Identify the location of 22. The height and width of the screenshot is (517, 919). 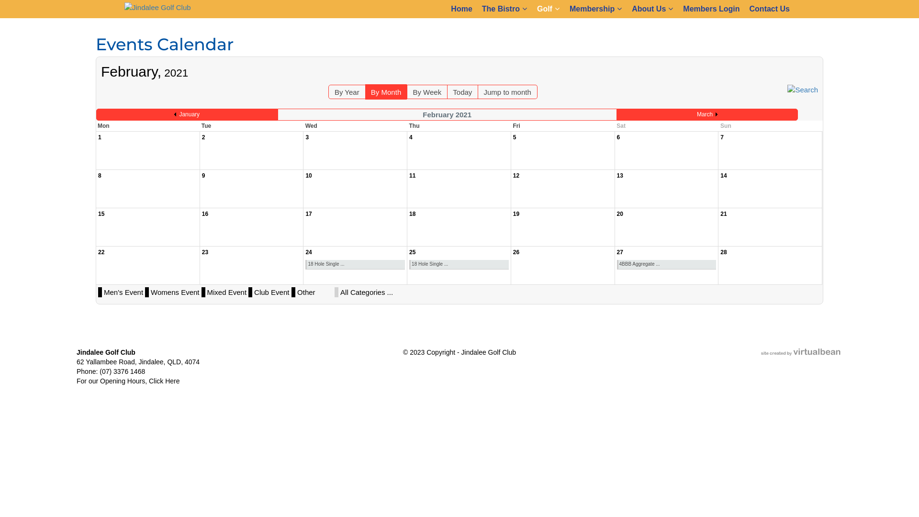
(101, 252).